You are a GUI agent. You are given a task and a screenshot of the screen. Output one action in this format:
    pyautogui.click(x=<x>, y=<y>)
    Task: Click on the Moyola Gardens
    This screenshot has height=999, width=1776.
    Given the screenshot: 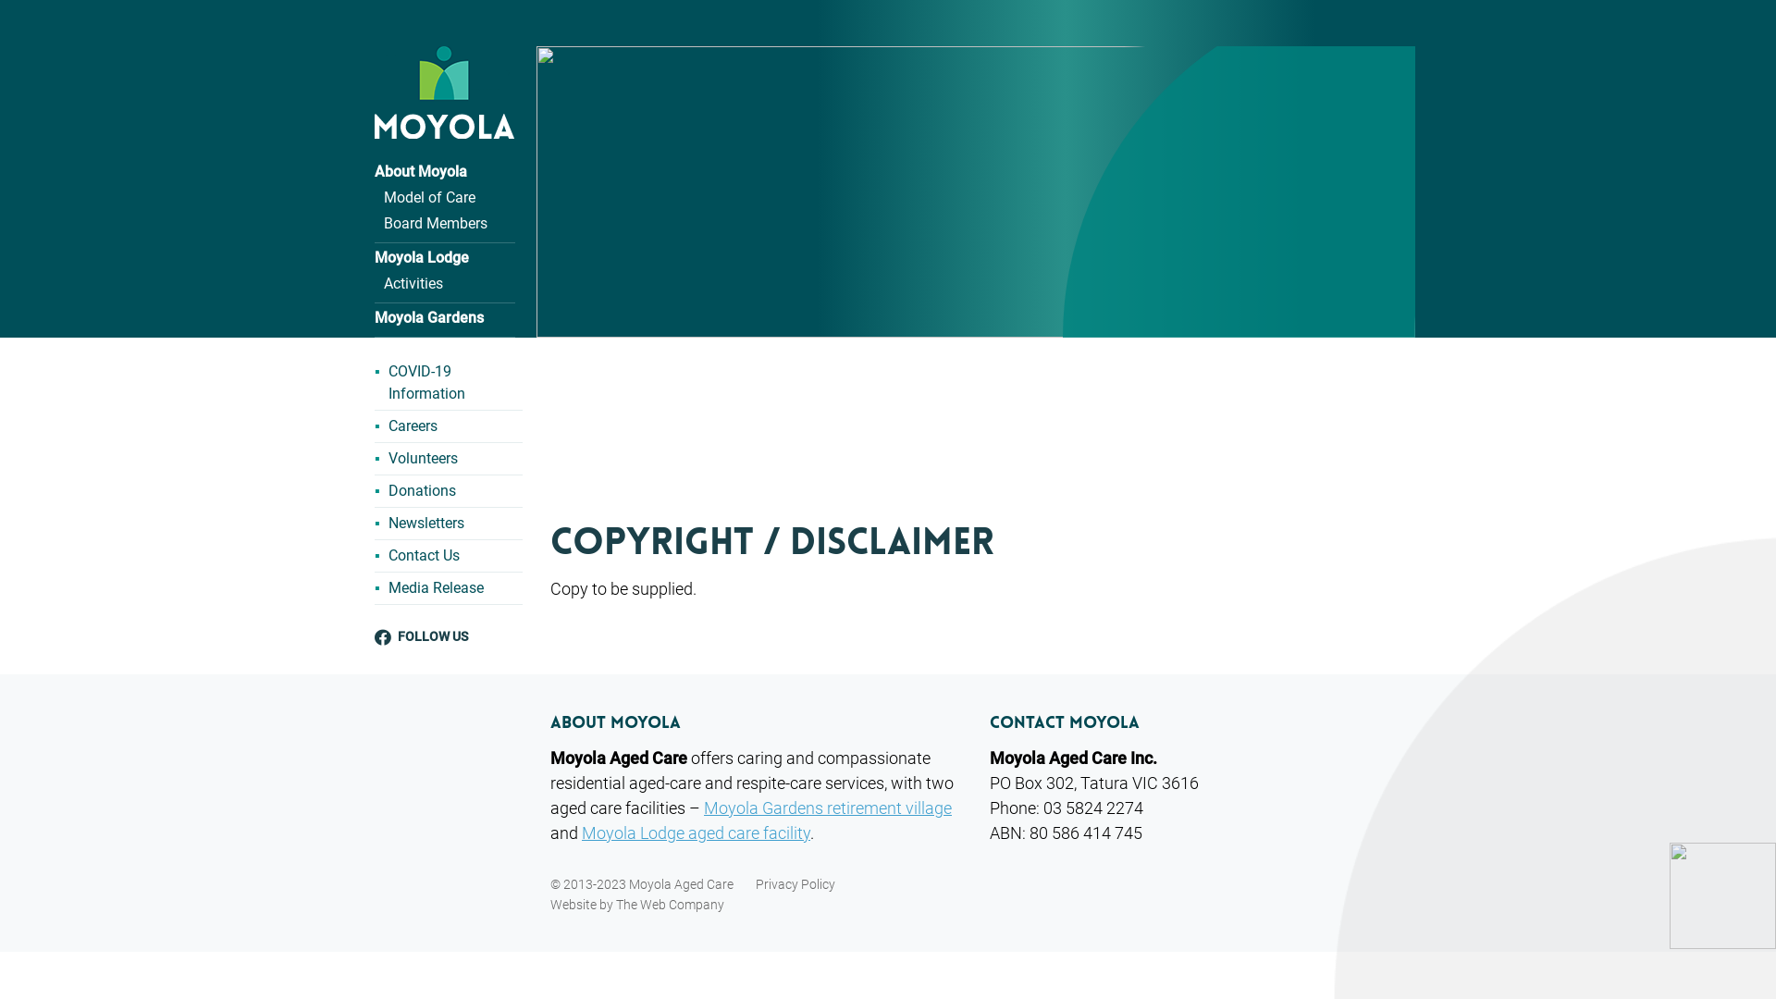 What is the action you would take?
    pyautogui.click(x=429, y=318)
    